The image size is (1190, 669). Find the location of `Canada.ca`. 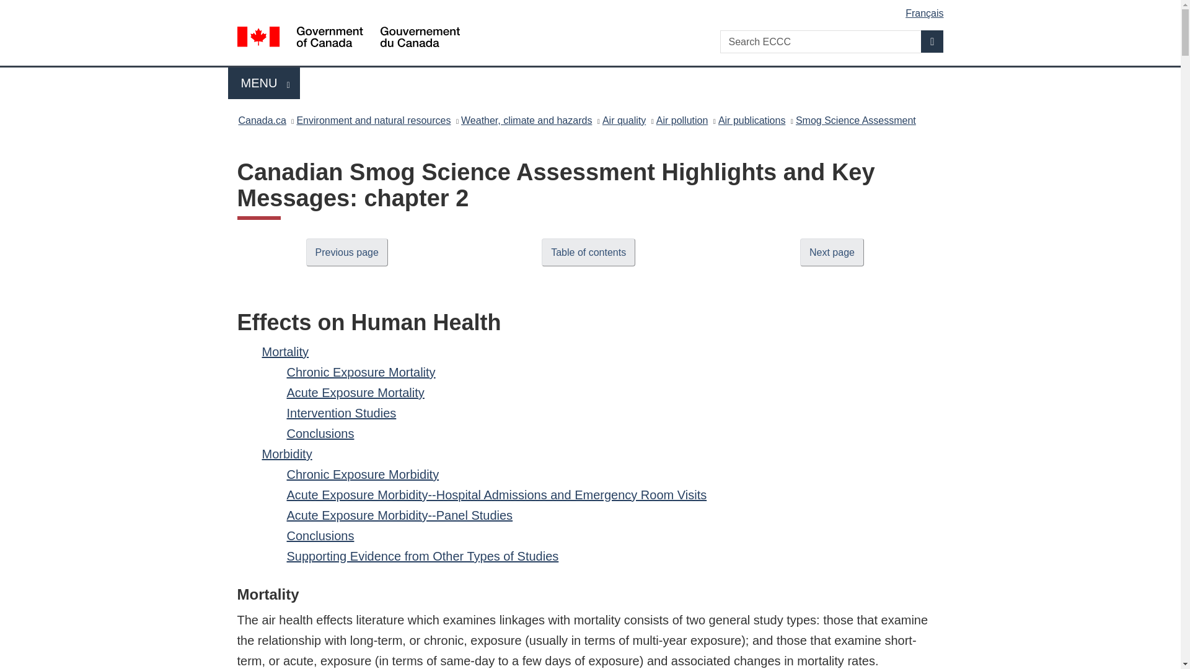

Canada.ca is located at coordinates (262, 120).